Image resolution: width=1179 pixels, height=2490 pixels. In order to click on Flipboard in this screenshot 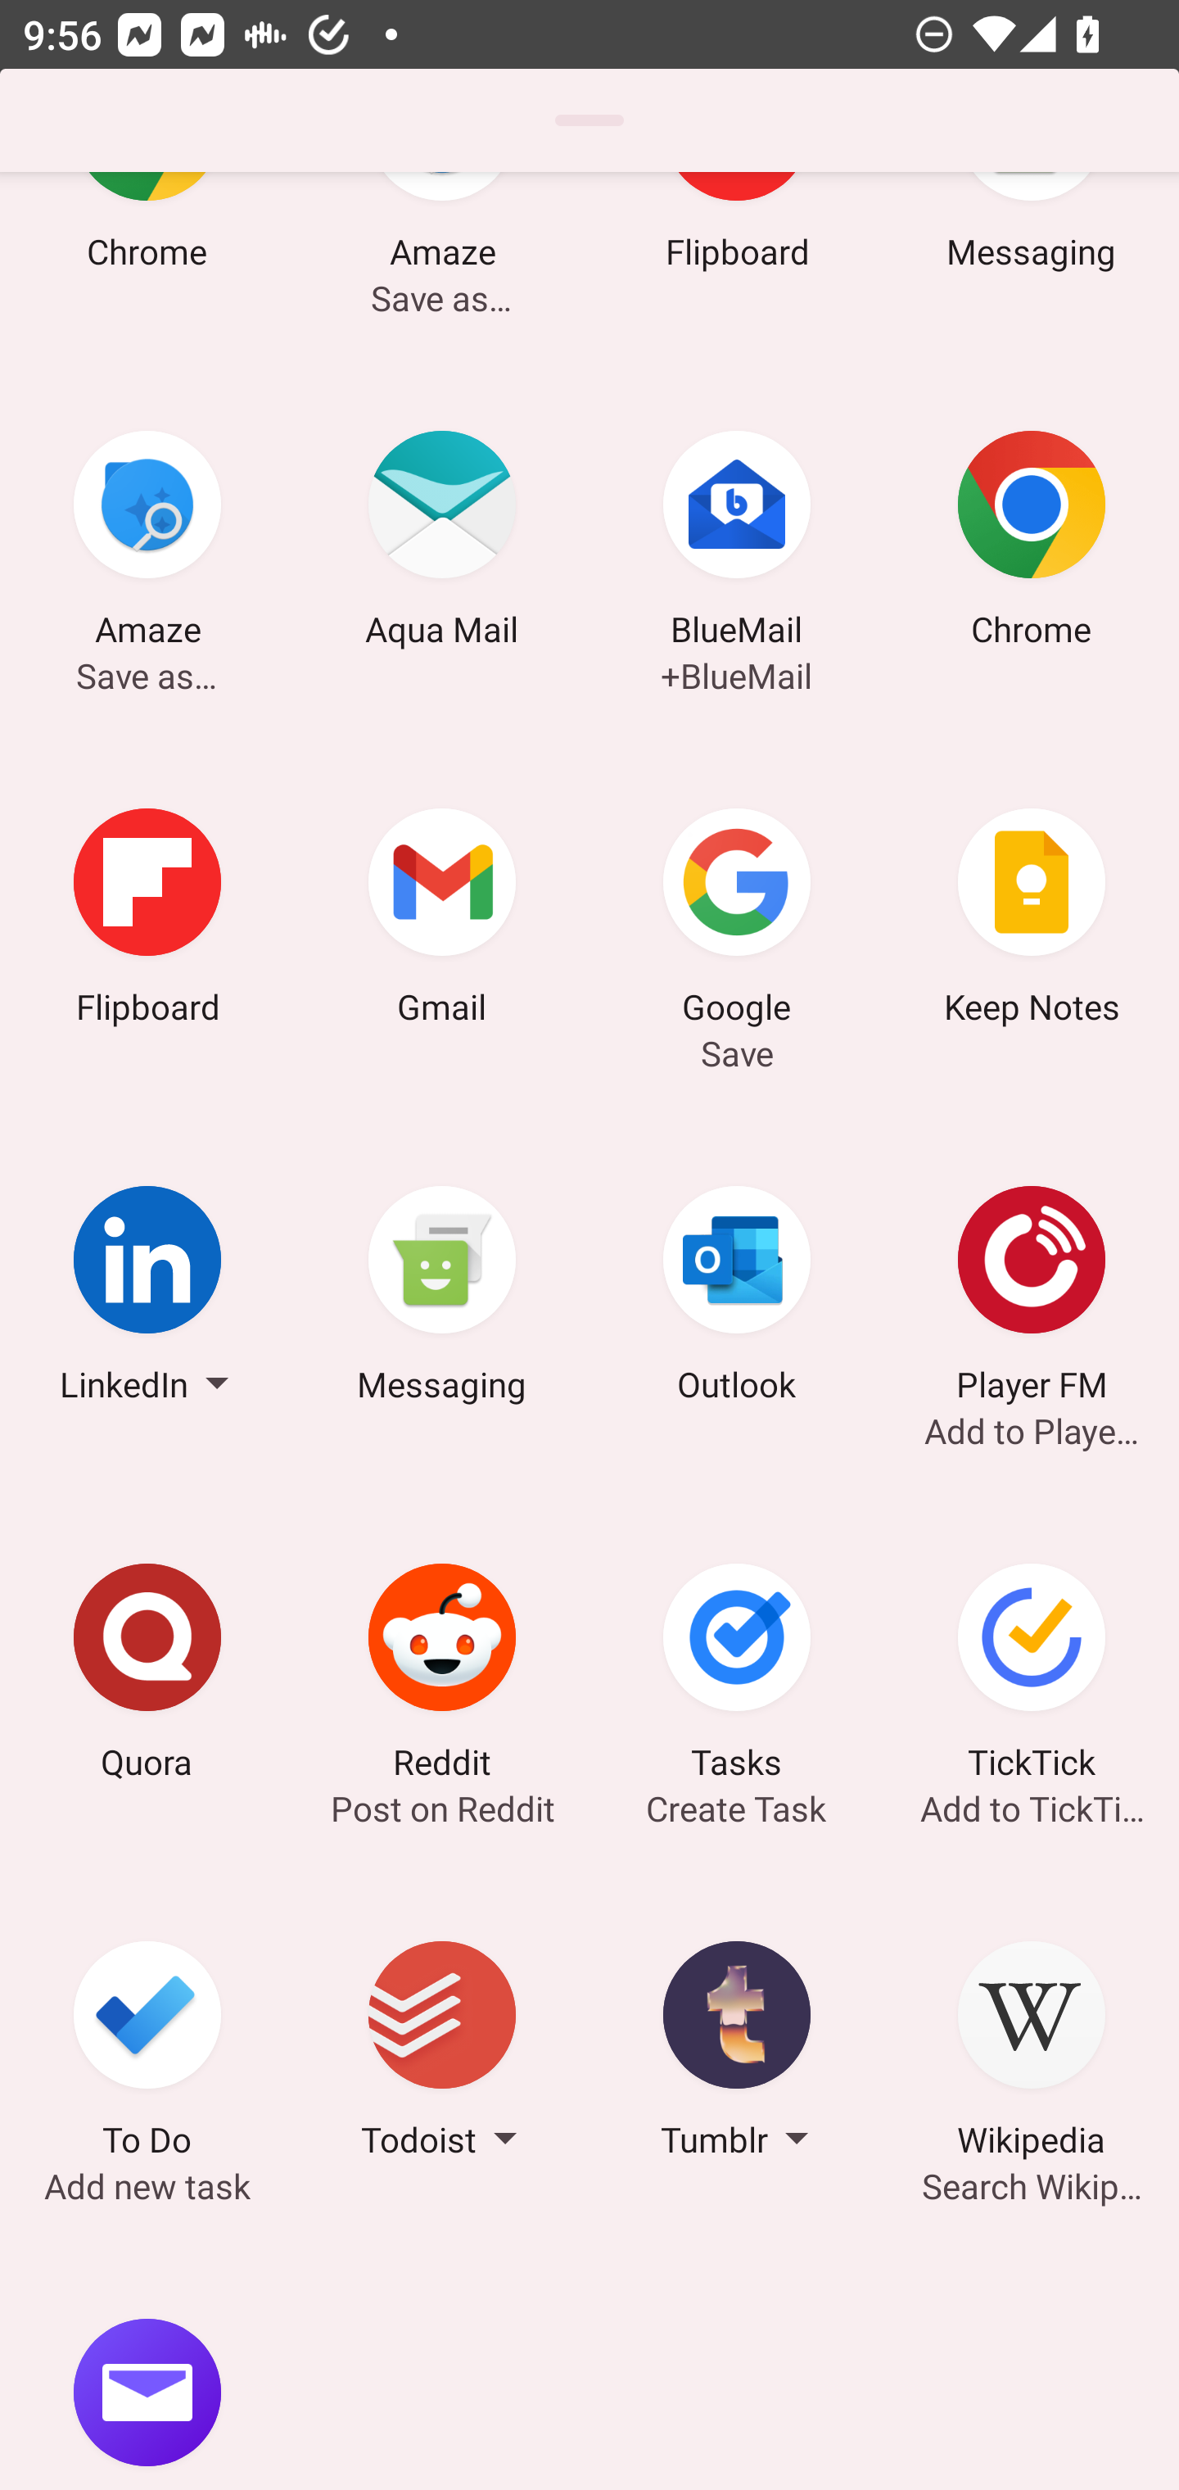, I will do `click(147, 921)`.